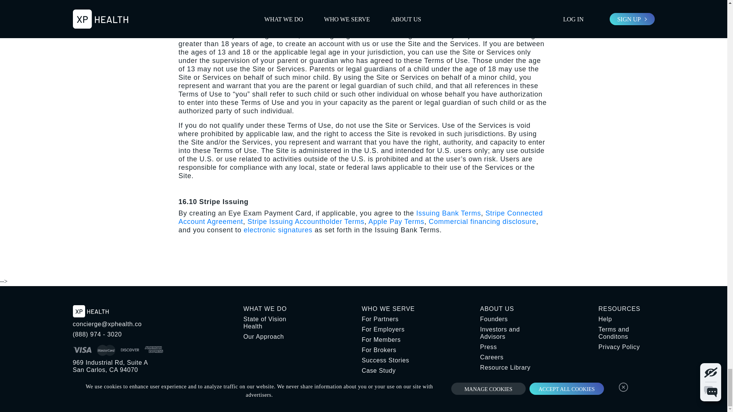  What do you see at coordinates (390, 360) in the screenshot?
I see `Success Stories` at bounding box center [390, 360].